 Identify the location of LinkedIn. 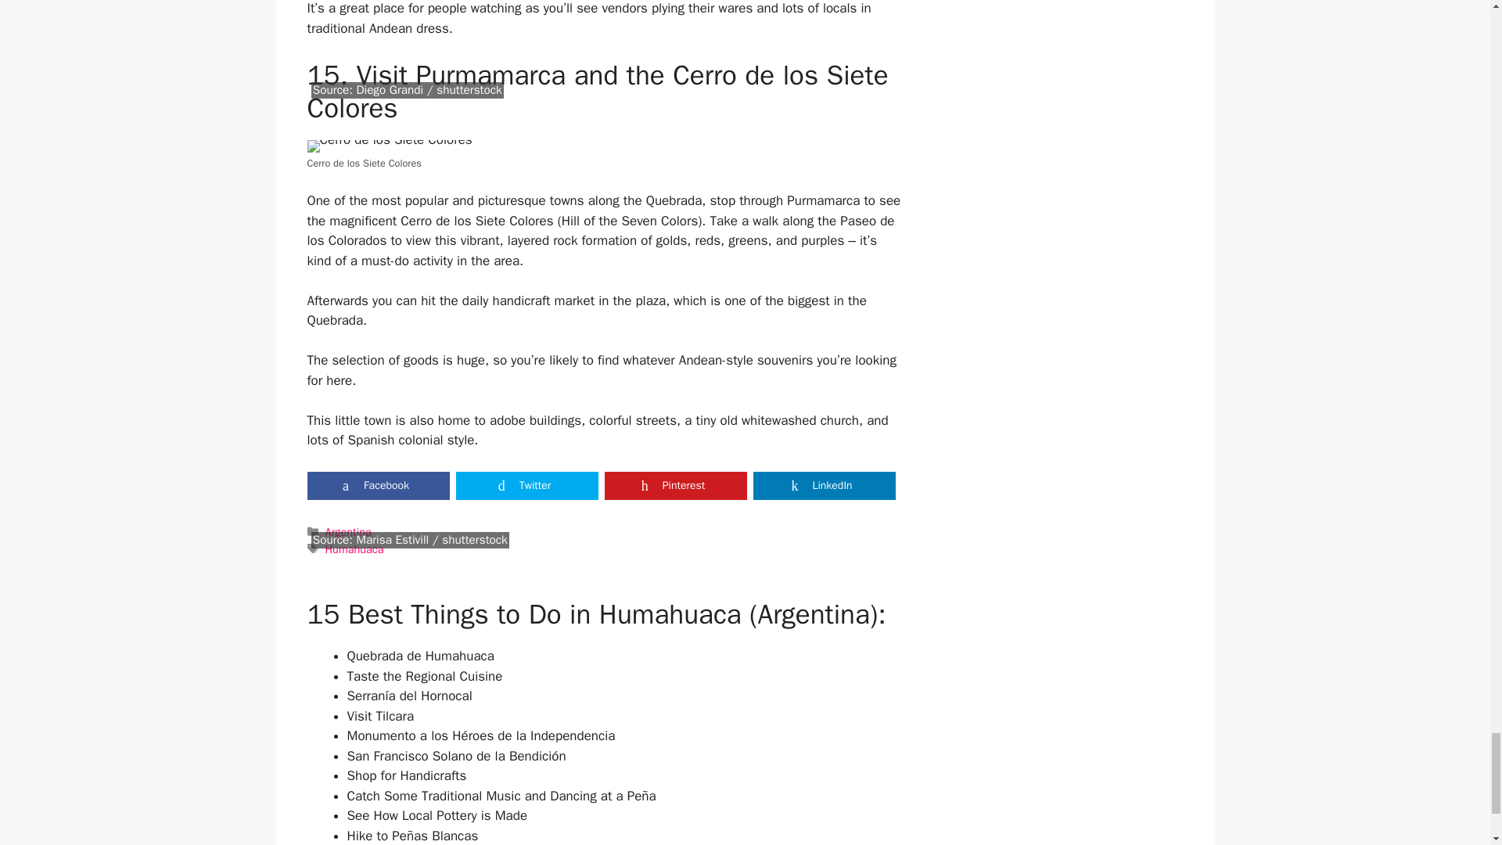
(823, 485).